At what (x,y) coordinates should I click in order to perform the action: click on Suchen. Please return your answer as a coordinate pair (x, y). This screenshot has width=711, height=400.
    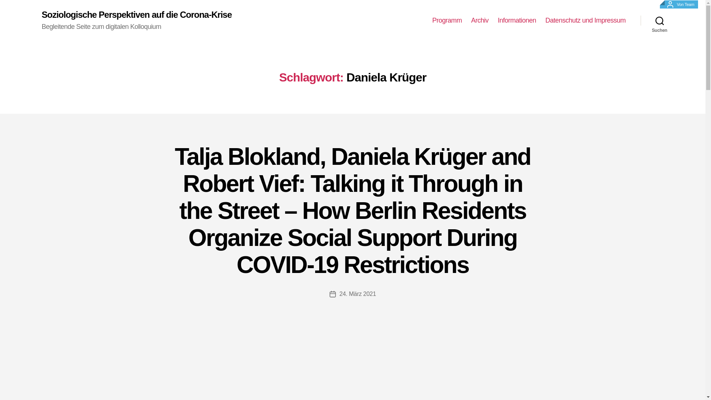
    Looking at the image, I should click on (660, 20).